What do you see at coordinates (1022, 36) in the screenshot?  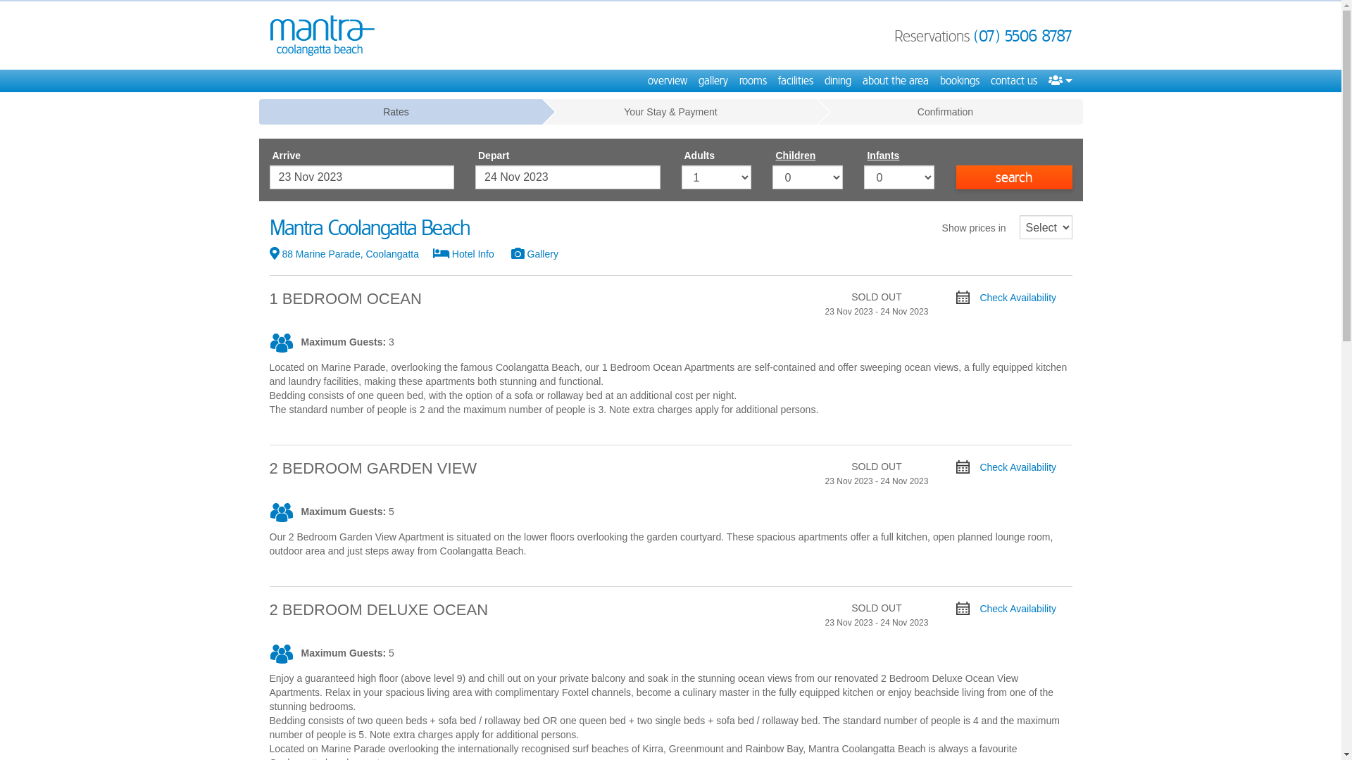 I see `(07) 5506 8787` at bounding box center [1022, 36].